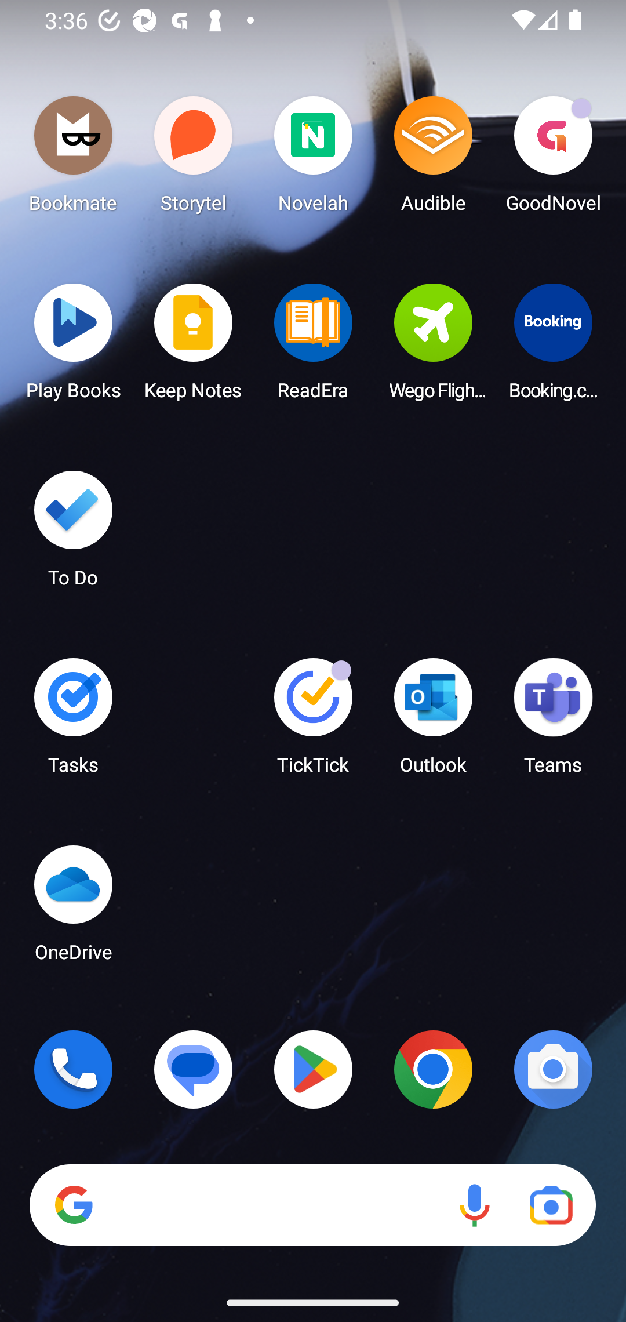 This screenshot has width=626, height=1322. Describe the element at coordinates (73, 159) in the screenshot. I see `Bookmate` at that location.